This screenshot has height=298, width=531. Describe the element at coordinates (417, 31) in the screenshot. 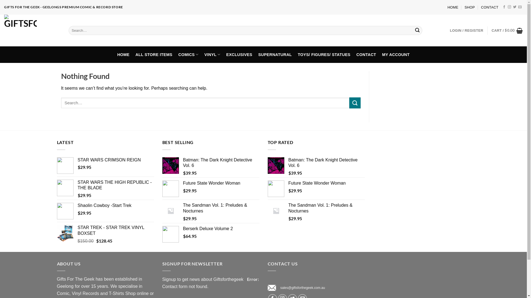

I see `Search` at that location.